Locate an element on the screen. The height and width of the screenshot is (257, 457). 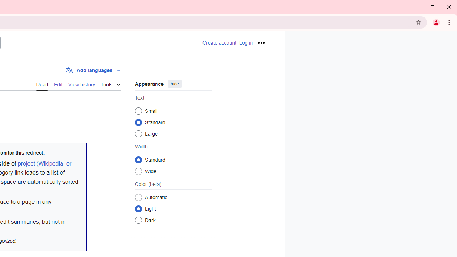
Create account is located at coordinates (219, 43).